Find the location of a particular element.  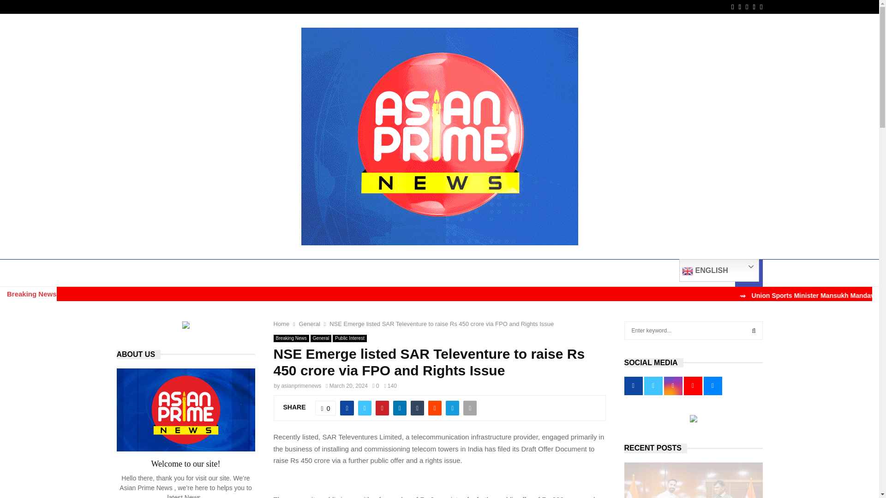

FINANCE is located at coordinates (271, 273).